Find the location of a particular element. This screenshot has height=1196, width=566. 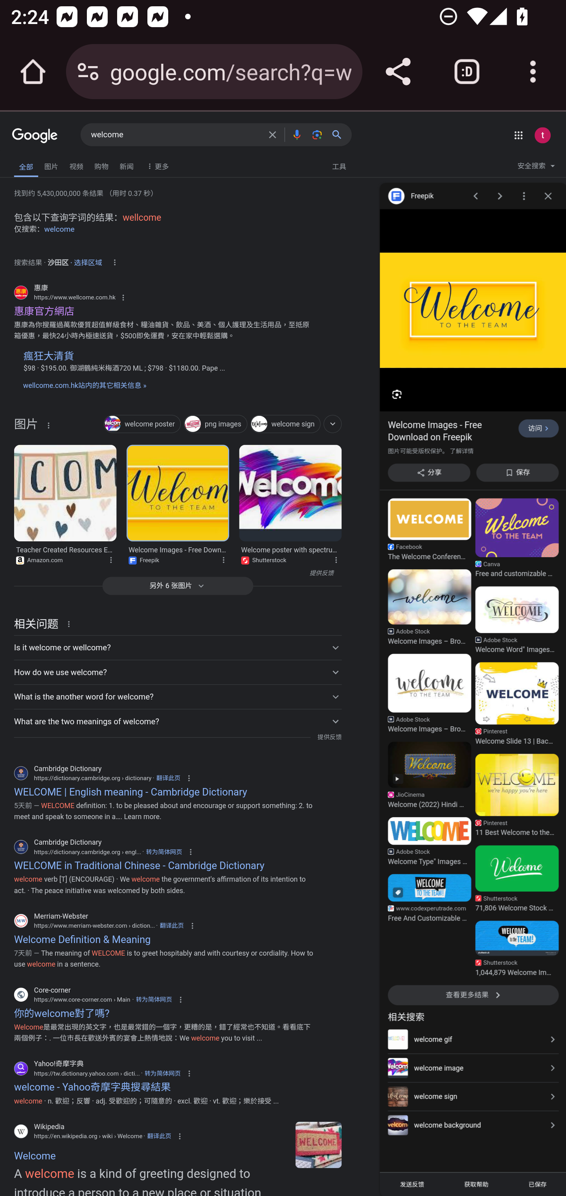

What is the another word for welcome? is located at coordinates (177, 696).